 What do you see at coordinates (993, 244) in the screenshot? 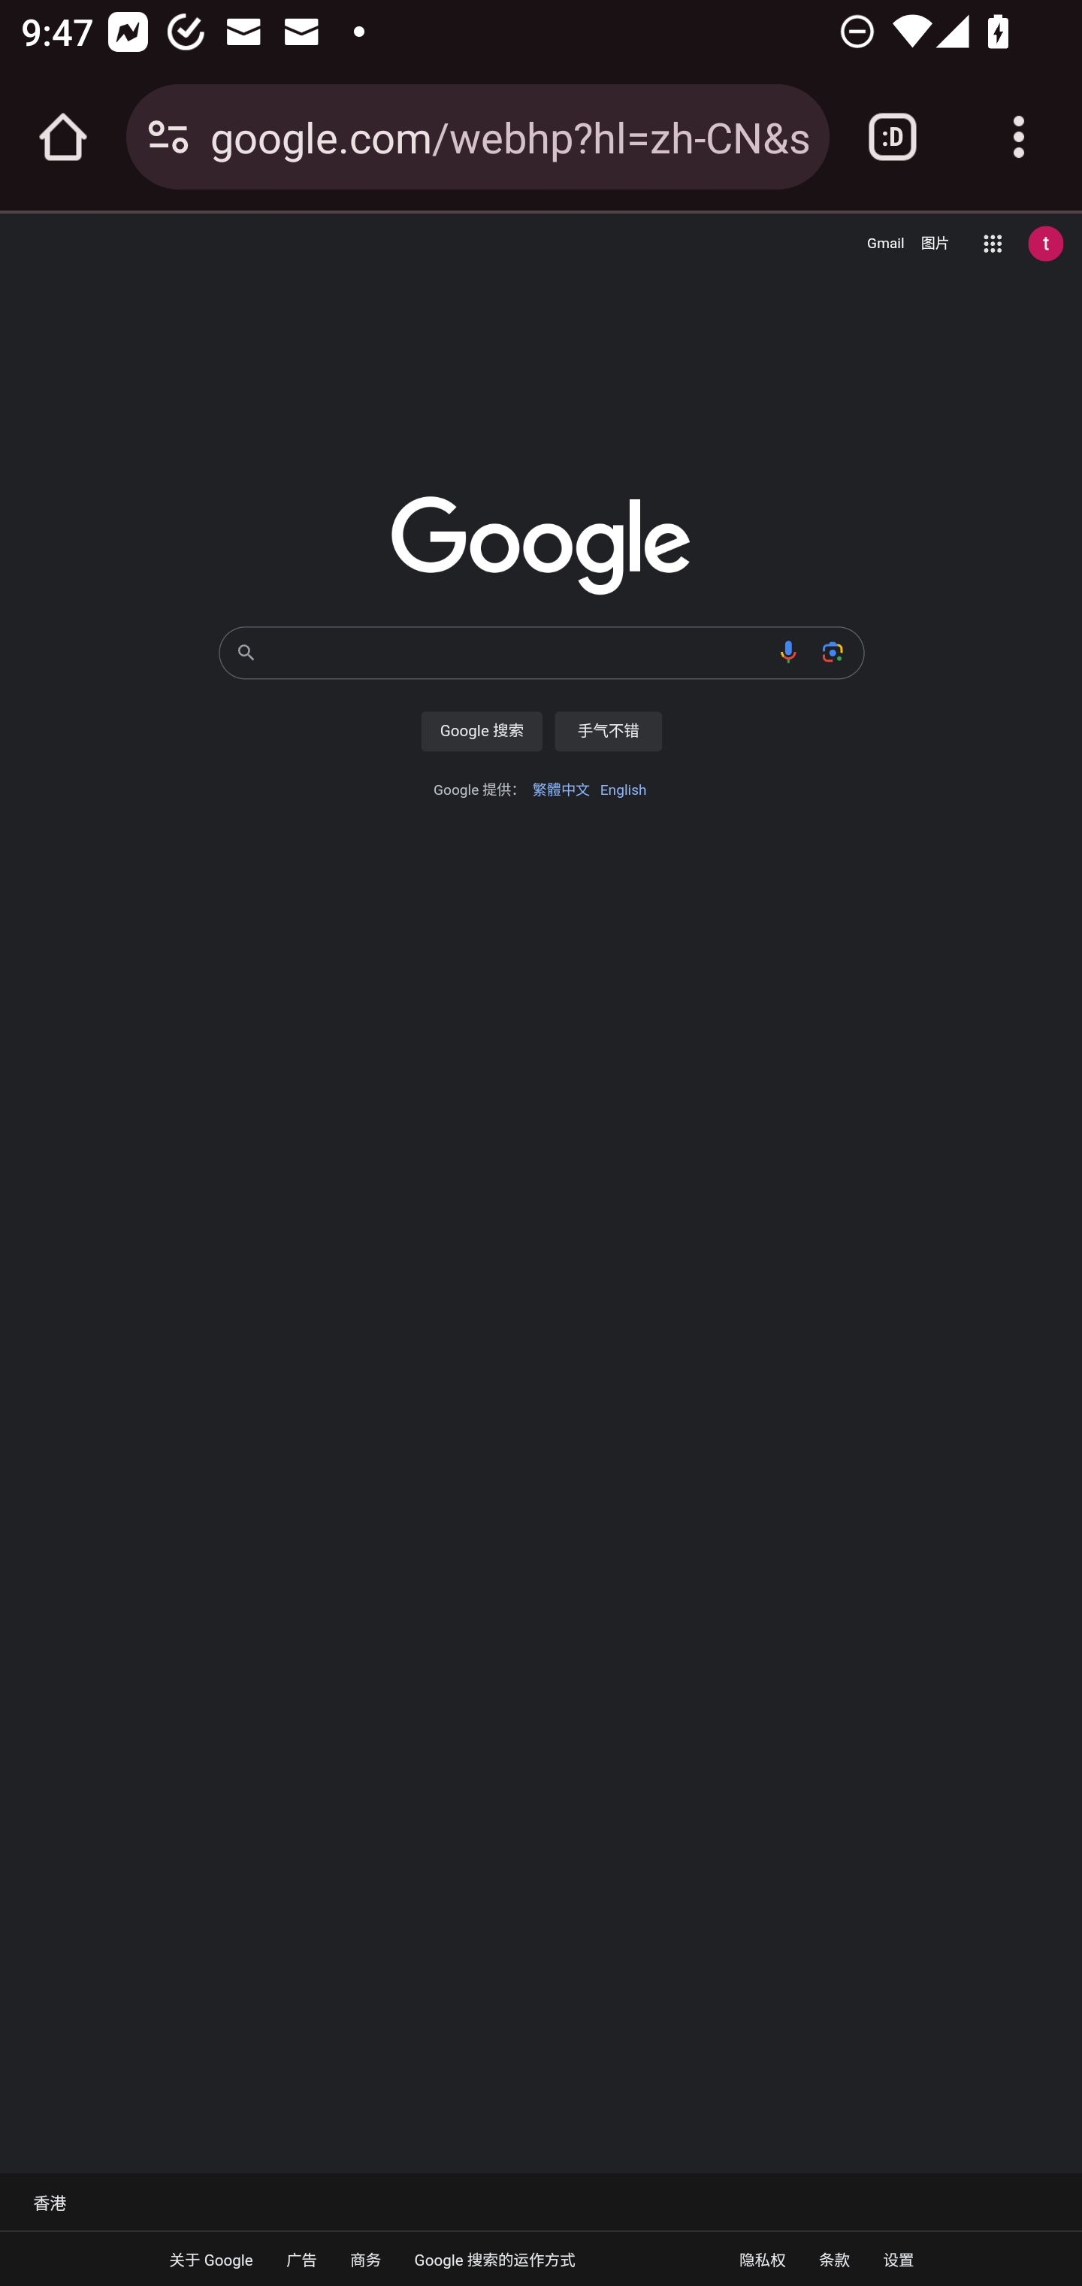
I see `Google 应用` at bounding box center [993, 244].